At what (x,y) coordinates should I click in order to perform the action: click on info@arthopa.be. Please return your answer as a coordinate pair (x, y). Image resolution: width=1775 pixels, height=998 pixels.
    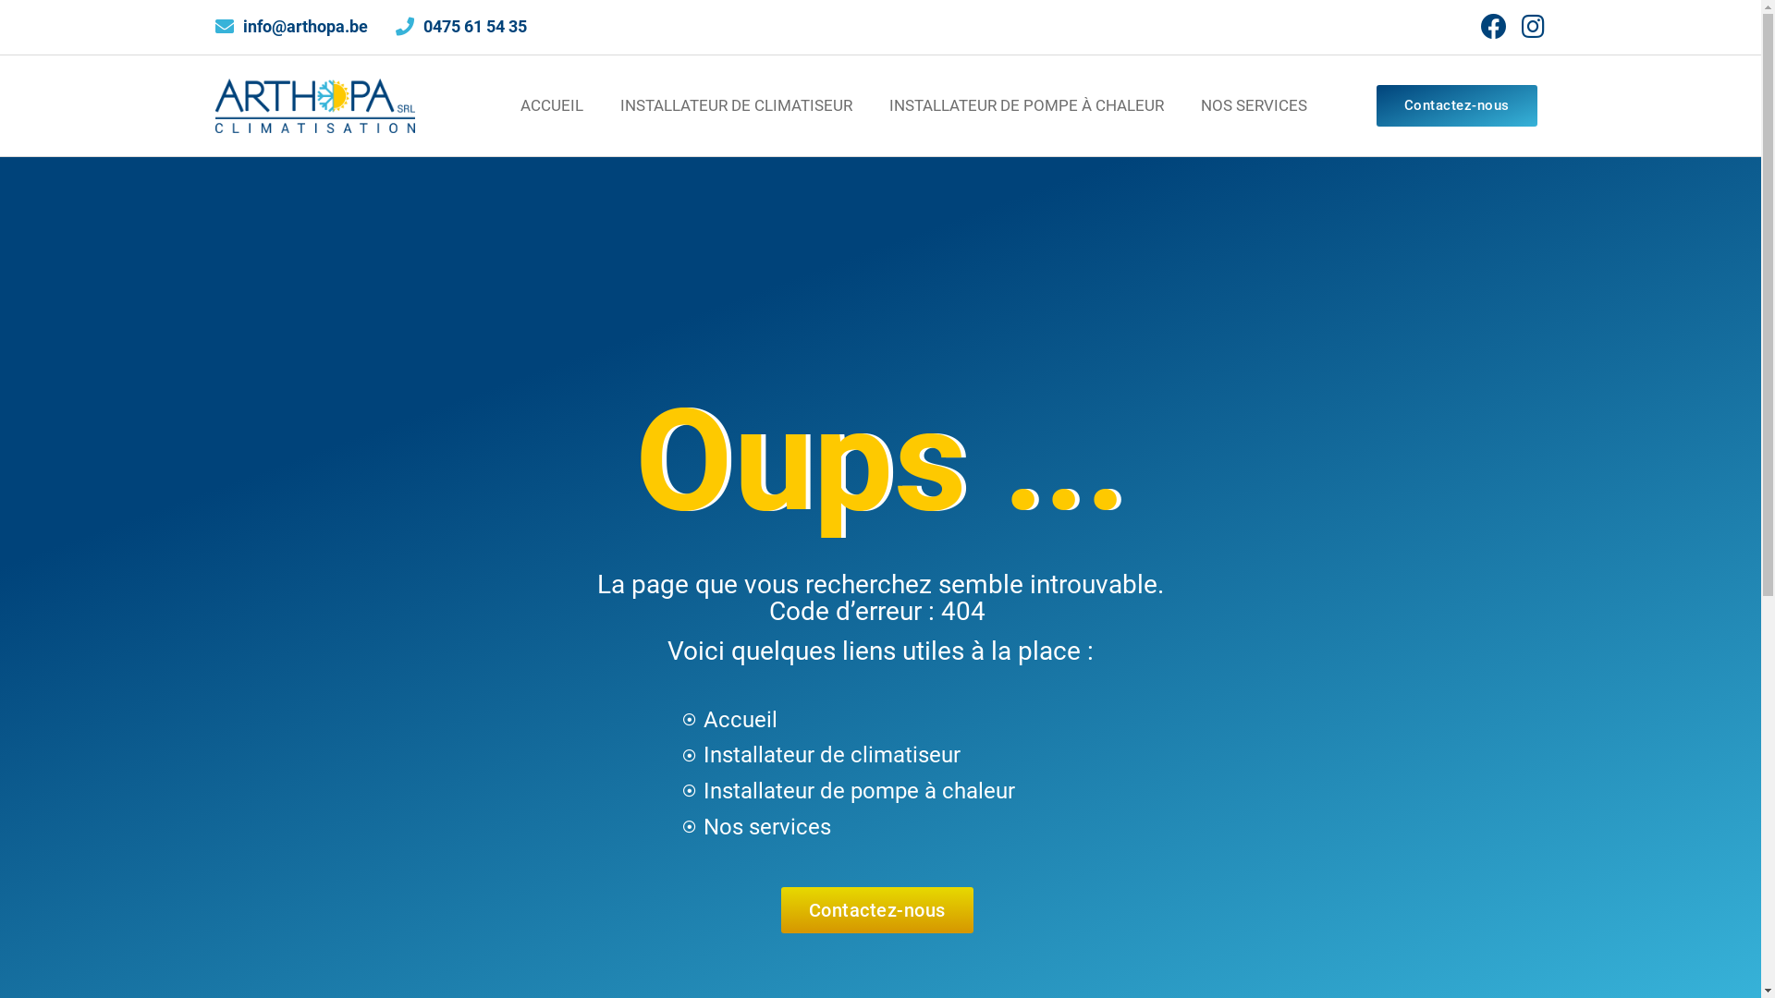
    Looking at the image, I should click on (290, 28).